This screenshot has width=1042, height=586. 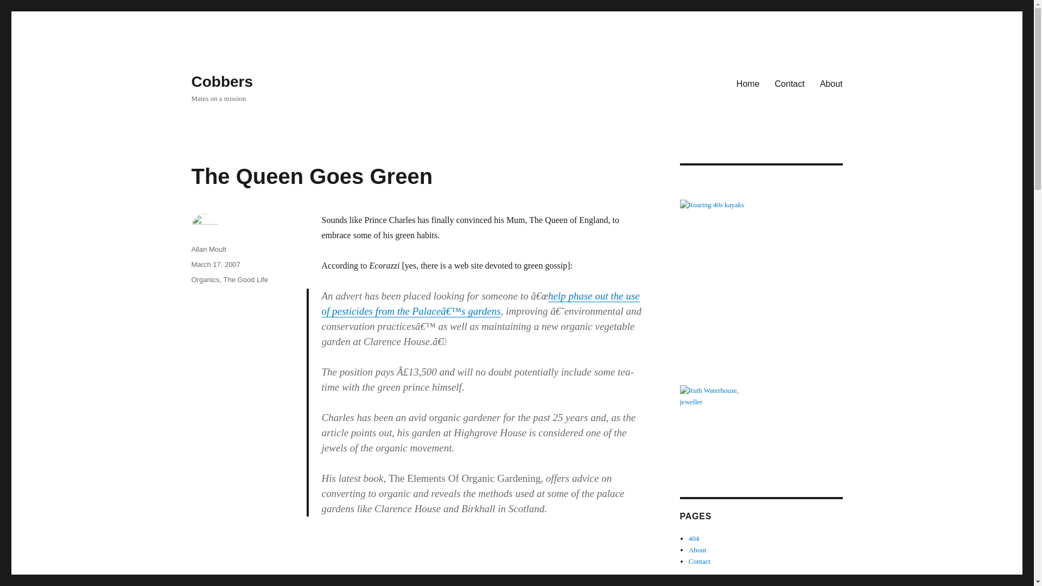 What do you see at coordinates (215, 264) in the screenshot?
I see `March 17, 2007` at bounding box center [215, 264].